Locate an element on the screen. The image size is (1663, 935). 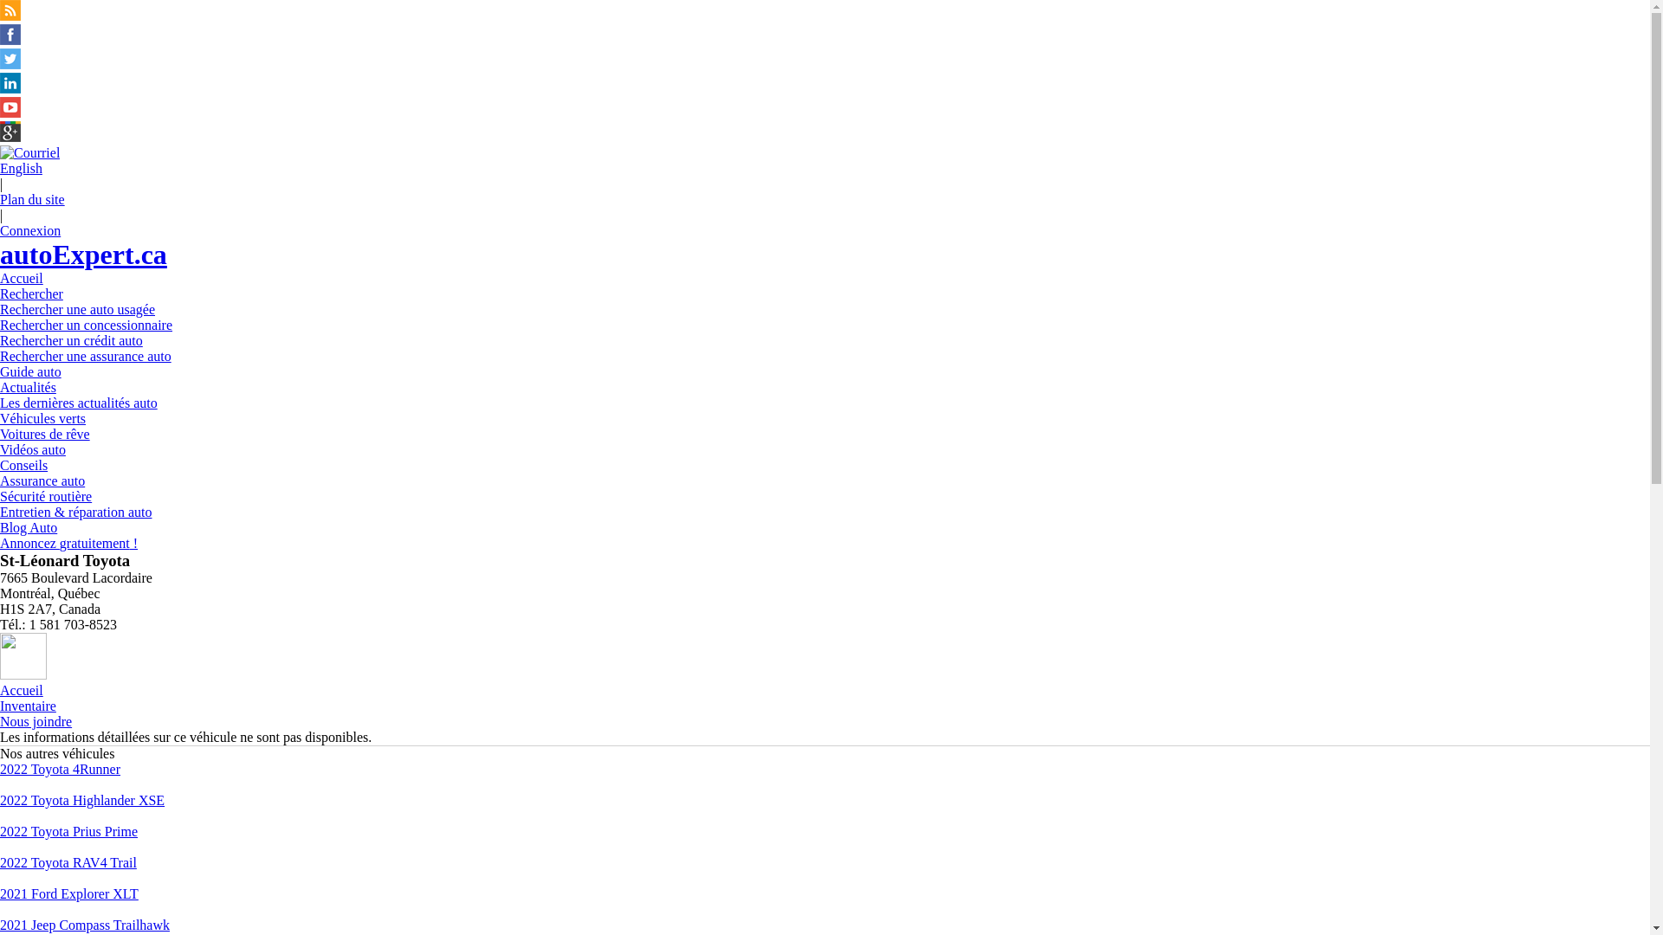
Assurance auto is located at coordinates (42, 481).